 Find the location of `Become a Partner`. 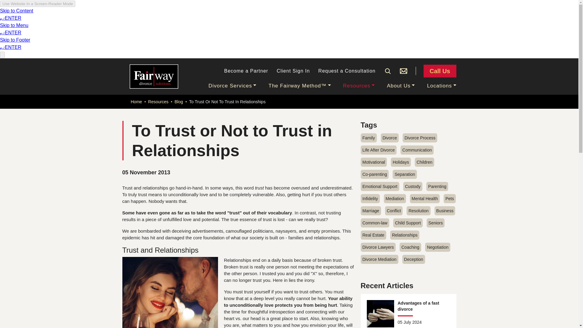

Become a Partner is located at coordinates (246, 71).